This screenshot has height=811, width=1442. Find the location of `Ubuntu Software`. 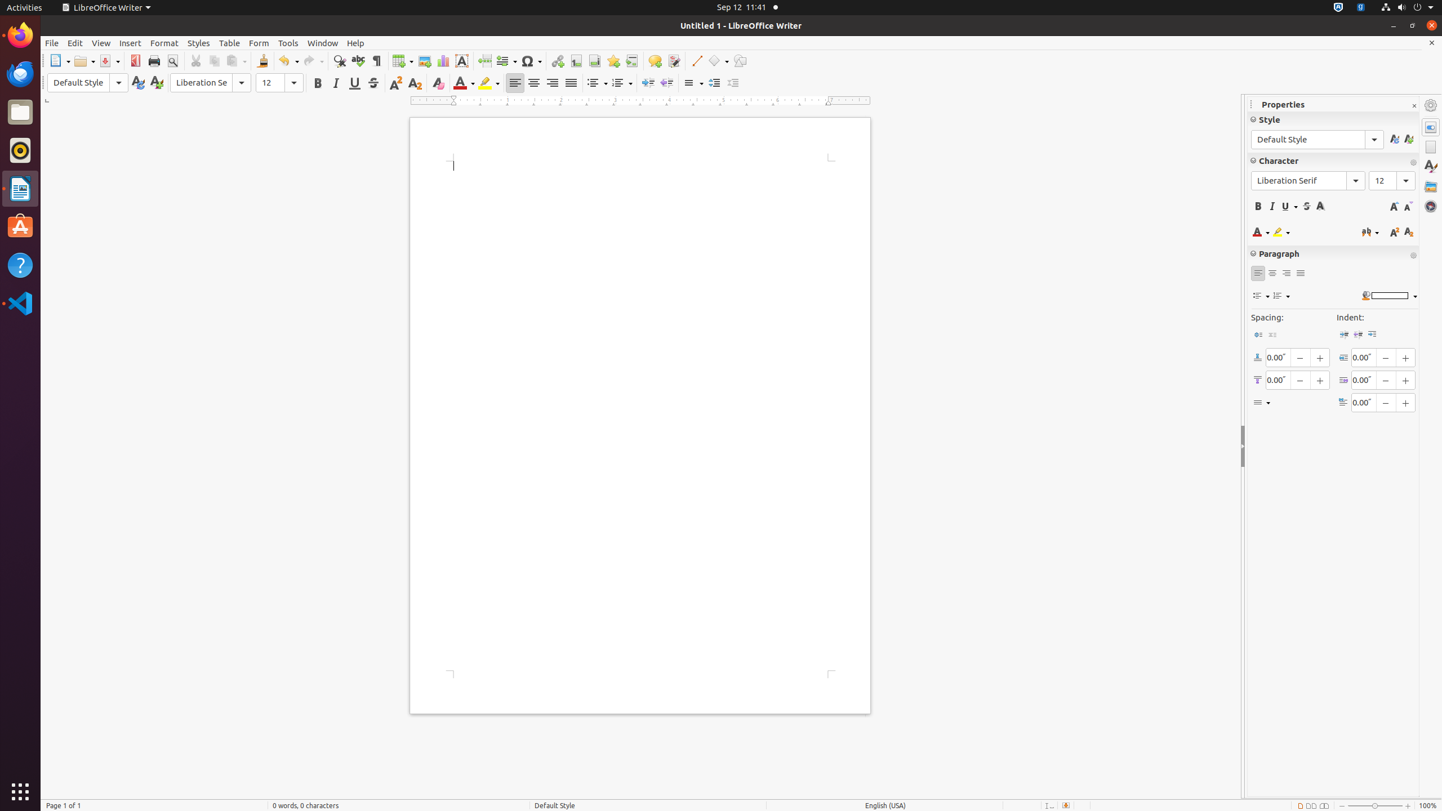

Ubuntu Software is located at coordinates (20, 226).